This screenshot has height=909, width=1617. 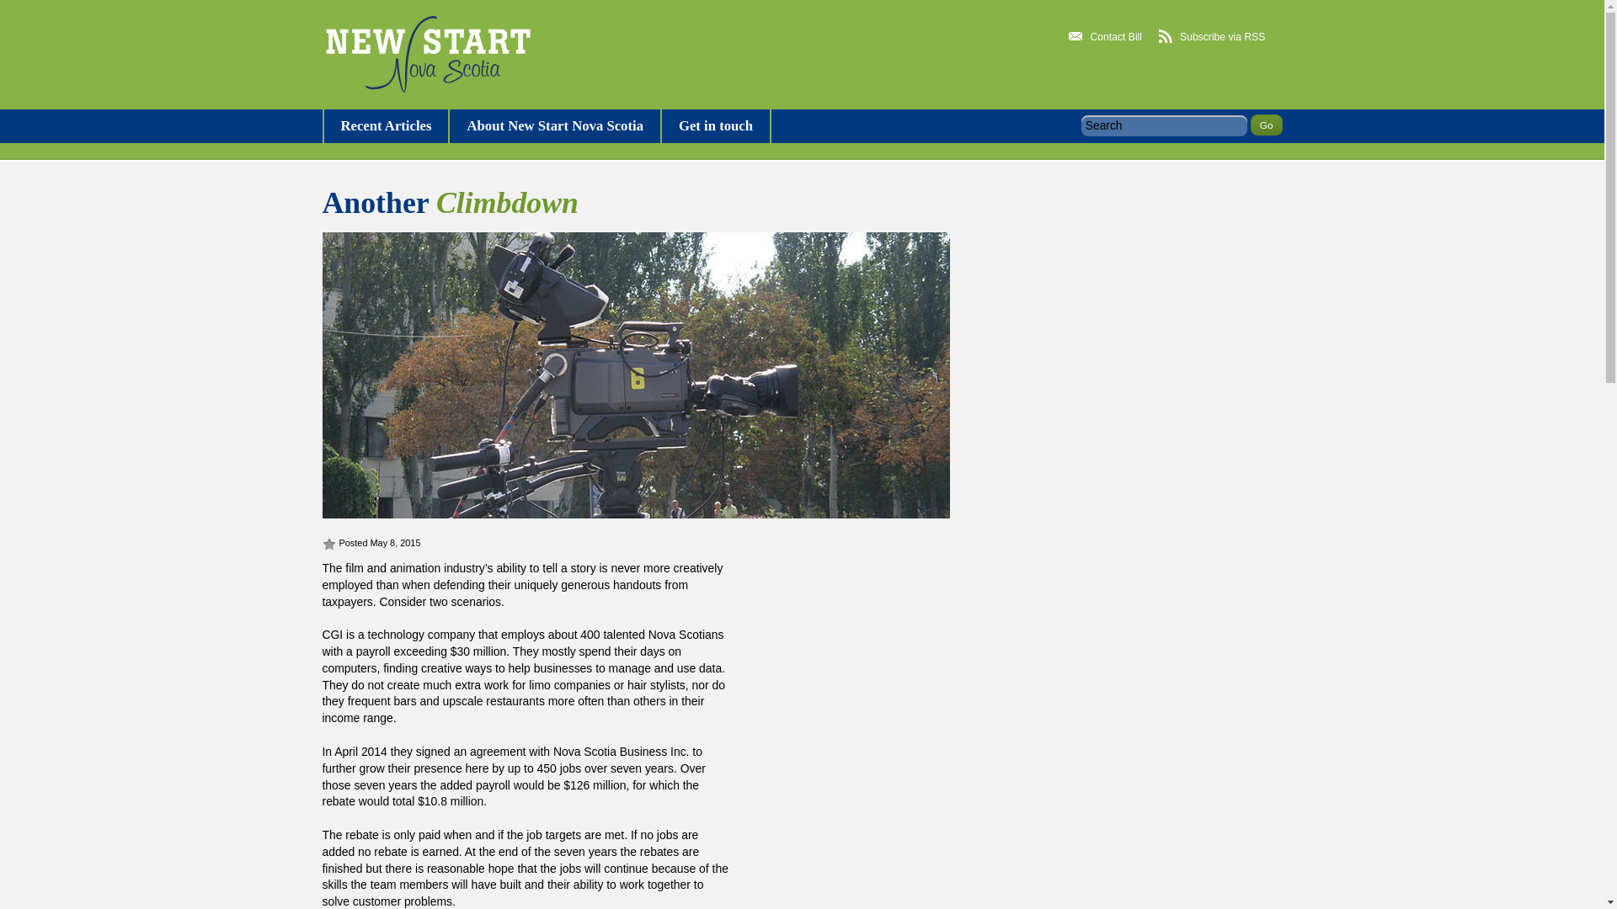 What do you see at coordinates (715, 125) in the screenshot?
I see `Get in touch` at bounding box center [715, 125].